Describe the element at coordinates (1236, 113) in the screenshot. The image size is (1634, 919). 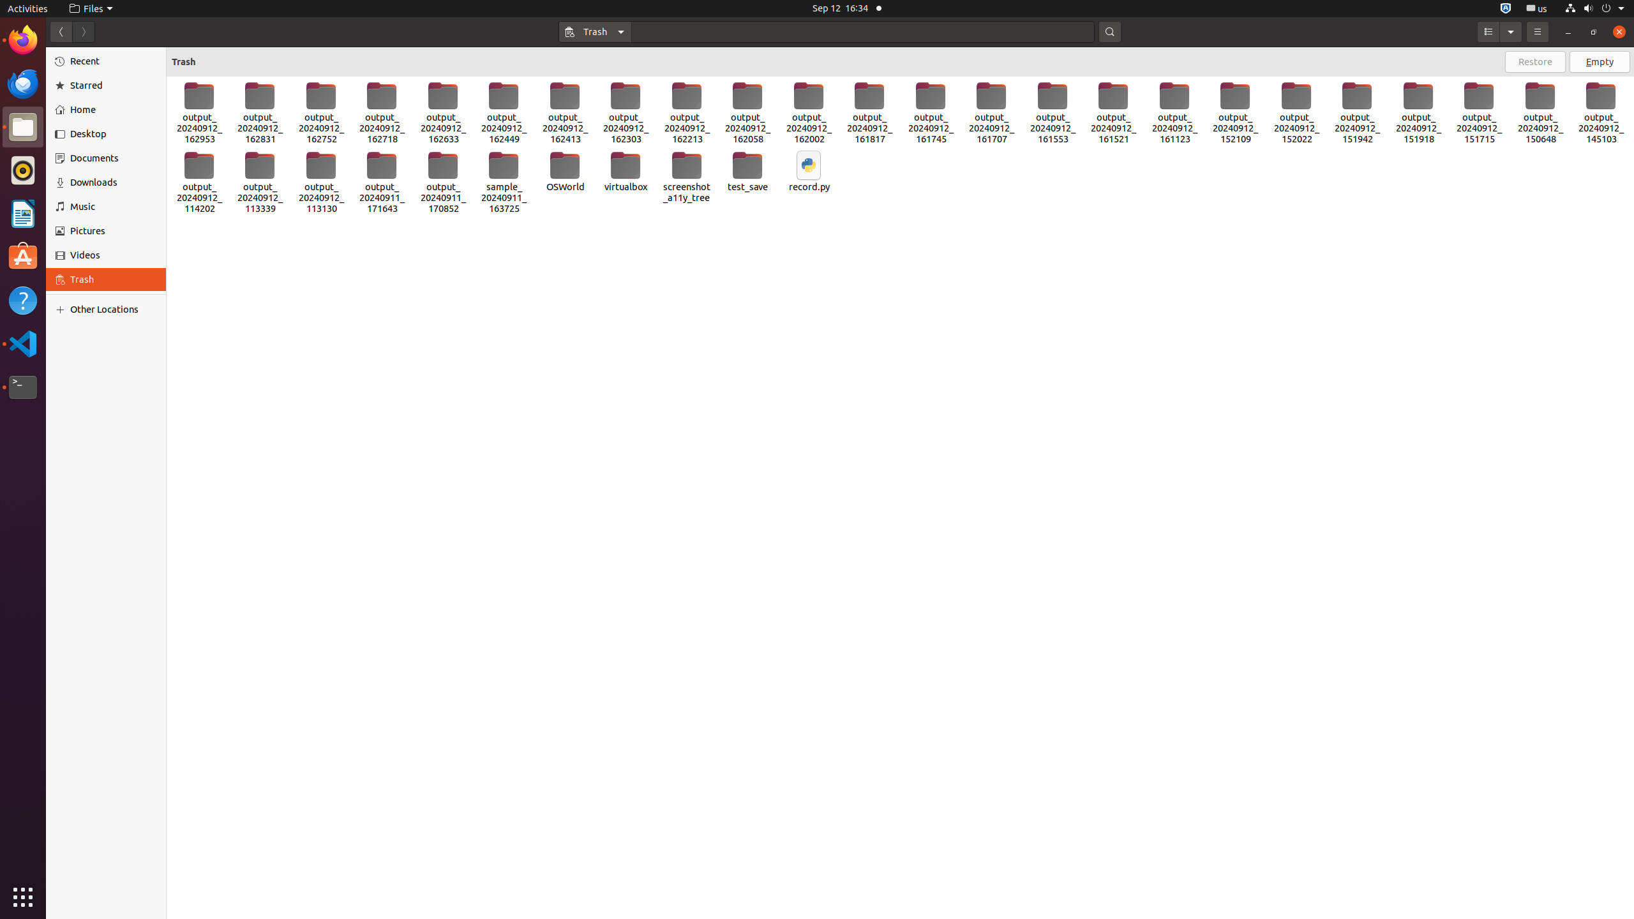
I see `output_20240912_152109` at that location.